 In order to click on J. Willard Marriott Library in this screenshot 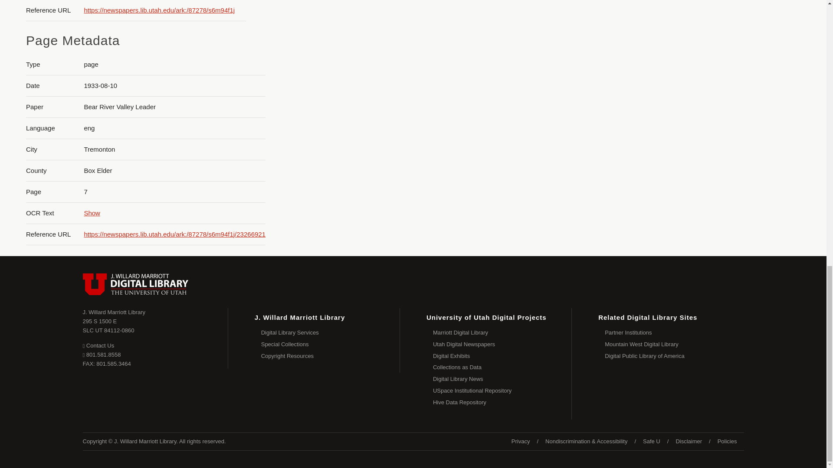, I will do `click(92, 213)`.